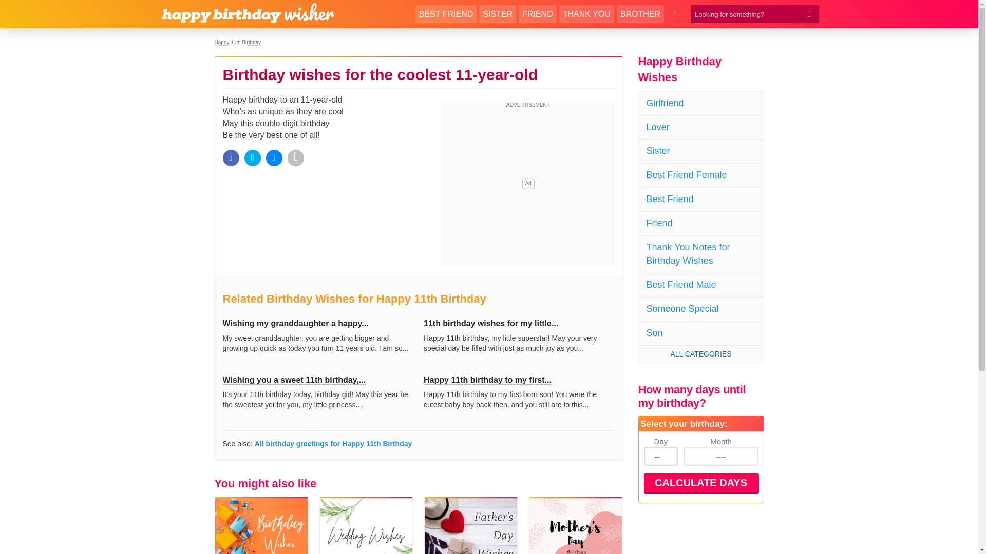 The image size is (986, 554). What do you see at coordinates (296, 324) in the screenshot?
I see `Wishing my granddaughter a happy...` at bounding box center [296, 324].